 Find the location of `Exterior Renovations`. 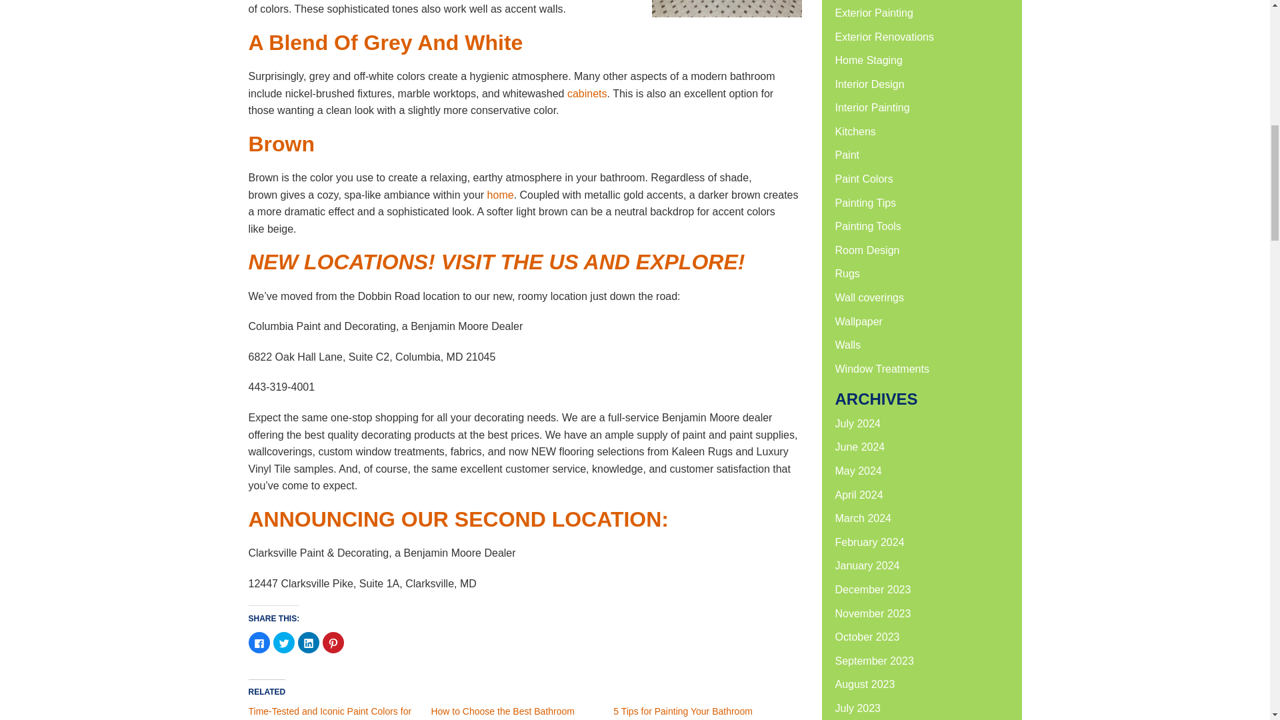

Exterior Renovations is located at coordinates (884, 36).